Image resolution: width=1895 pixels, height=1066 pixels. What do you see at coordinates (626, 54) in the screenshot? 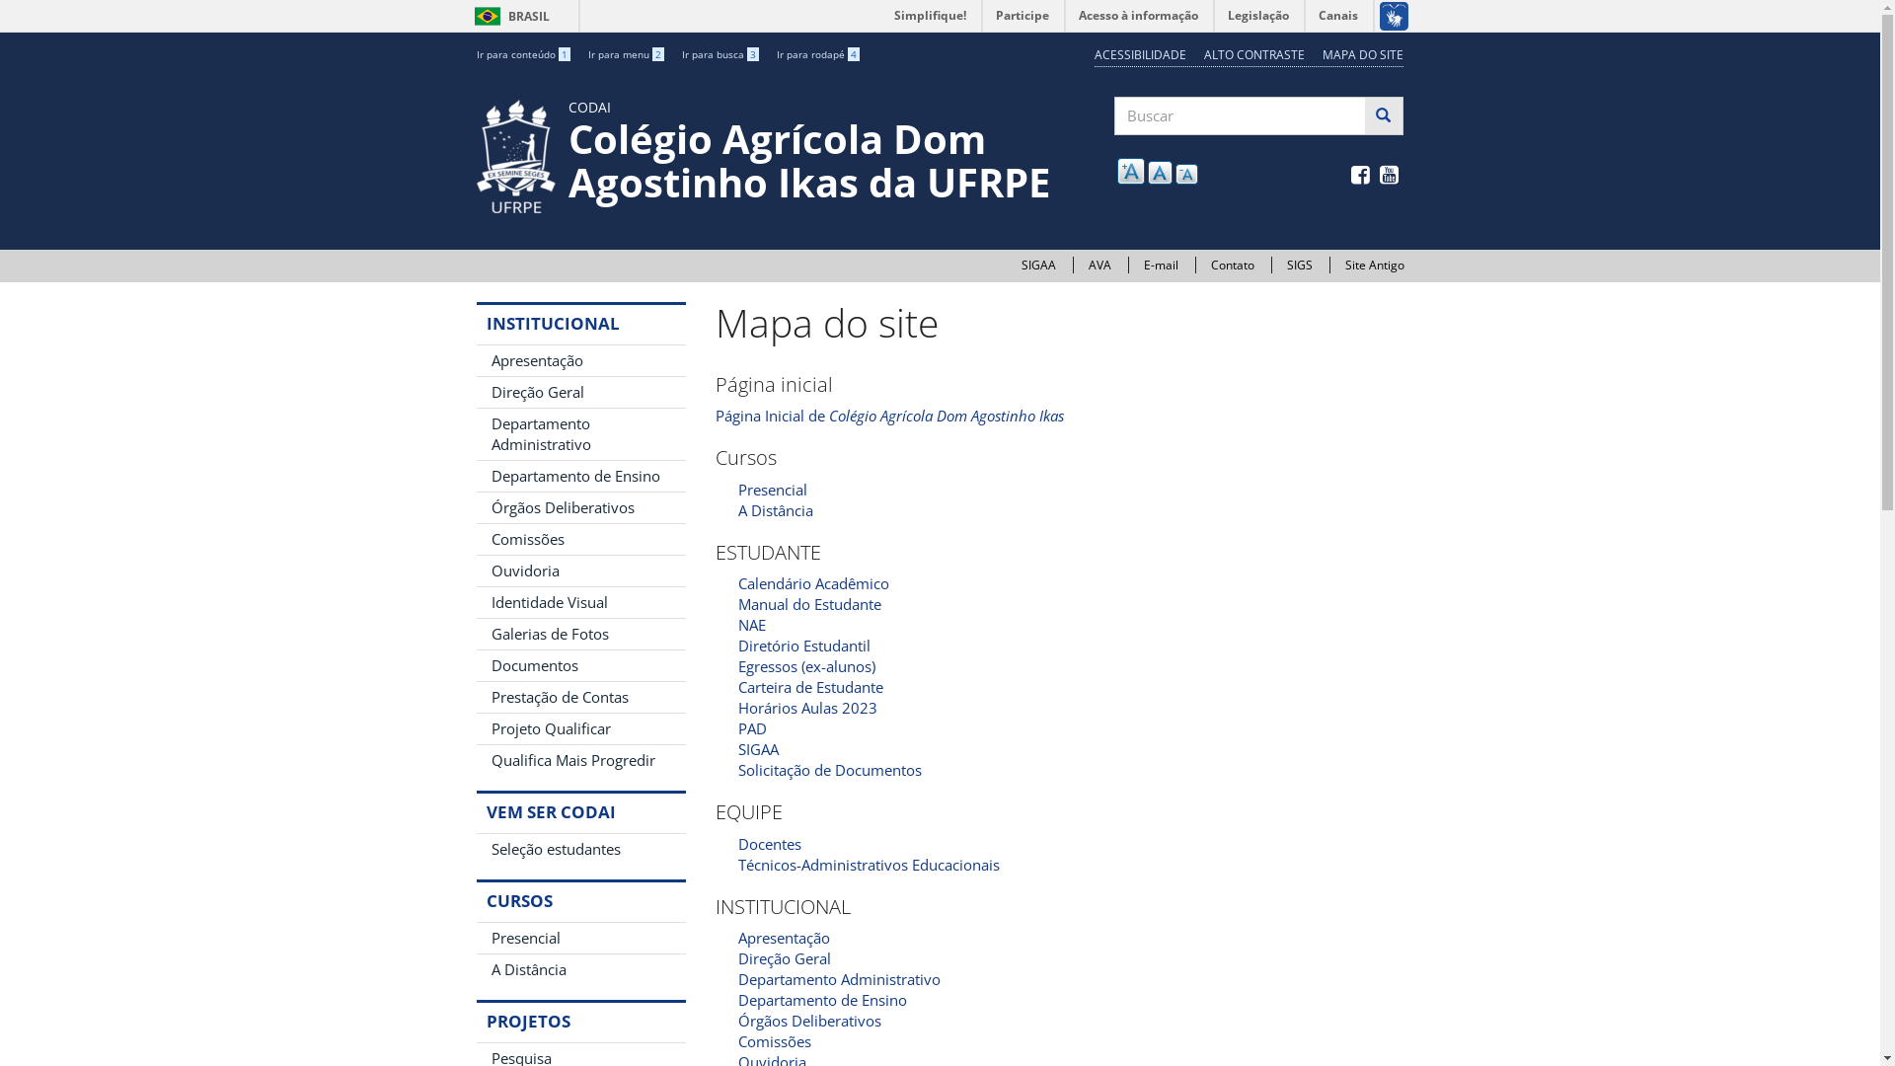
I see `Ir para menu 2` at bounding box center [626, 54].